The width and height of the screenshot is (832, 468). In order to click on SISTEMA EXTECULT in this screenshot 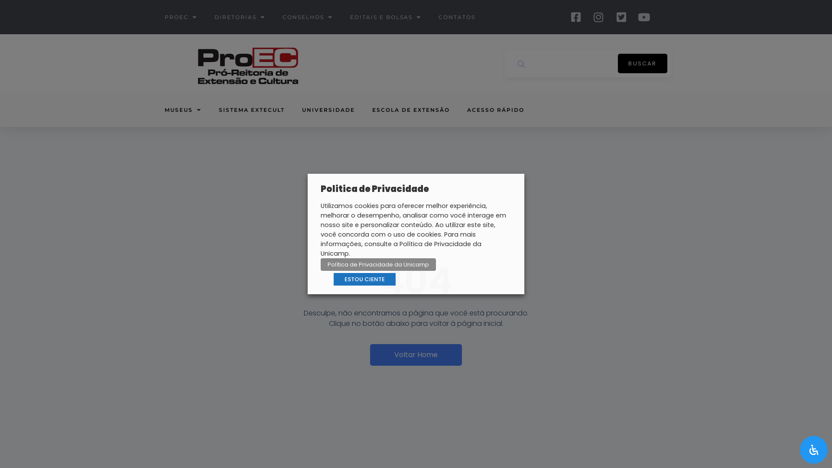, I will do `click(252, 110)`.